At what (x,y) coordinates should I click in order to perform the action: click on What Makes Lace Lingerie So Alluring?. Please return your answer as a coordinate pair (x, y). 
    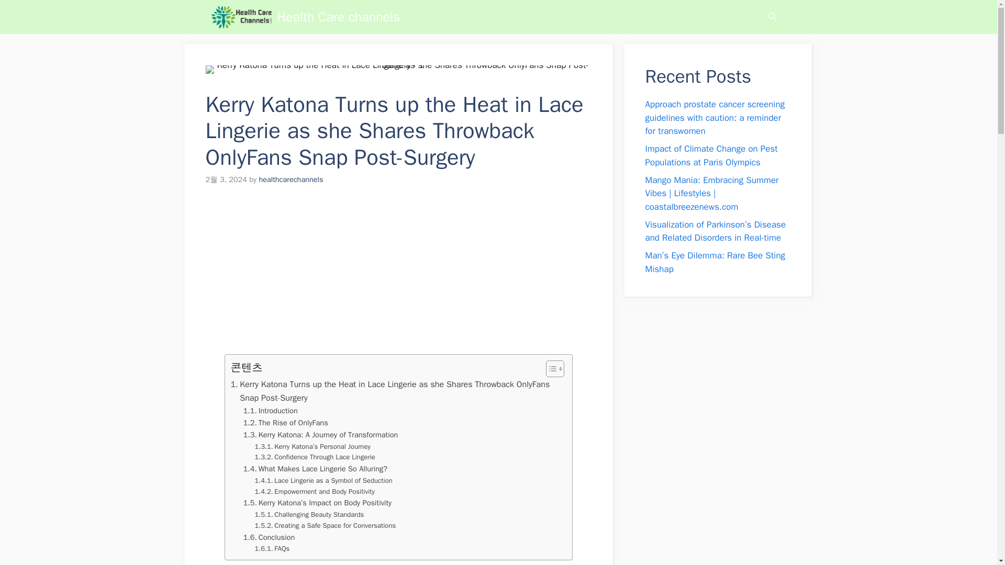
    Looking at the image, I should click on (315, 469).